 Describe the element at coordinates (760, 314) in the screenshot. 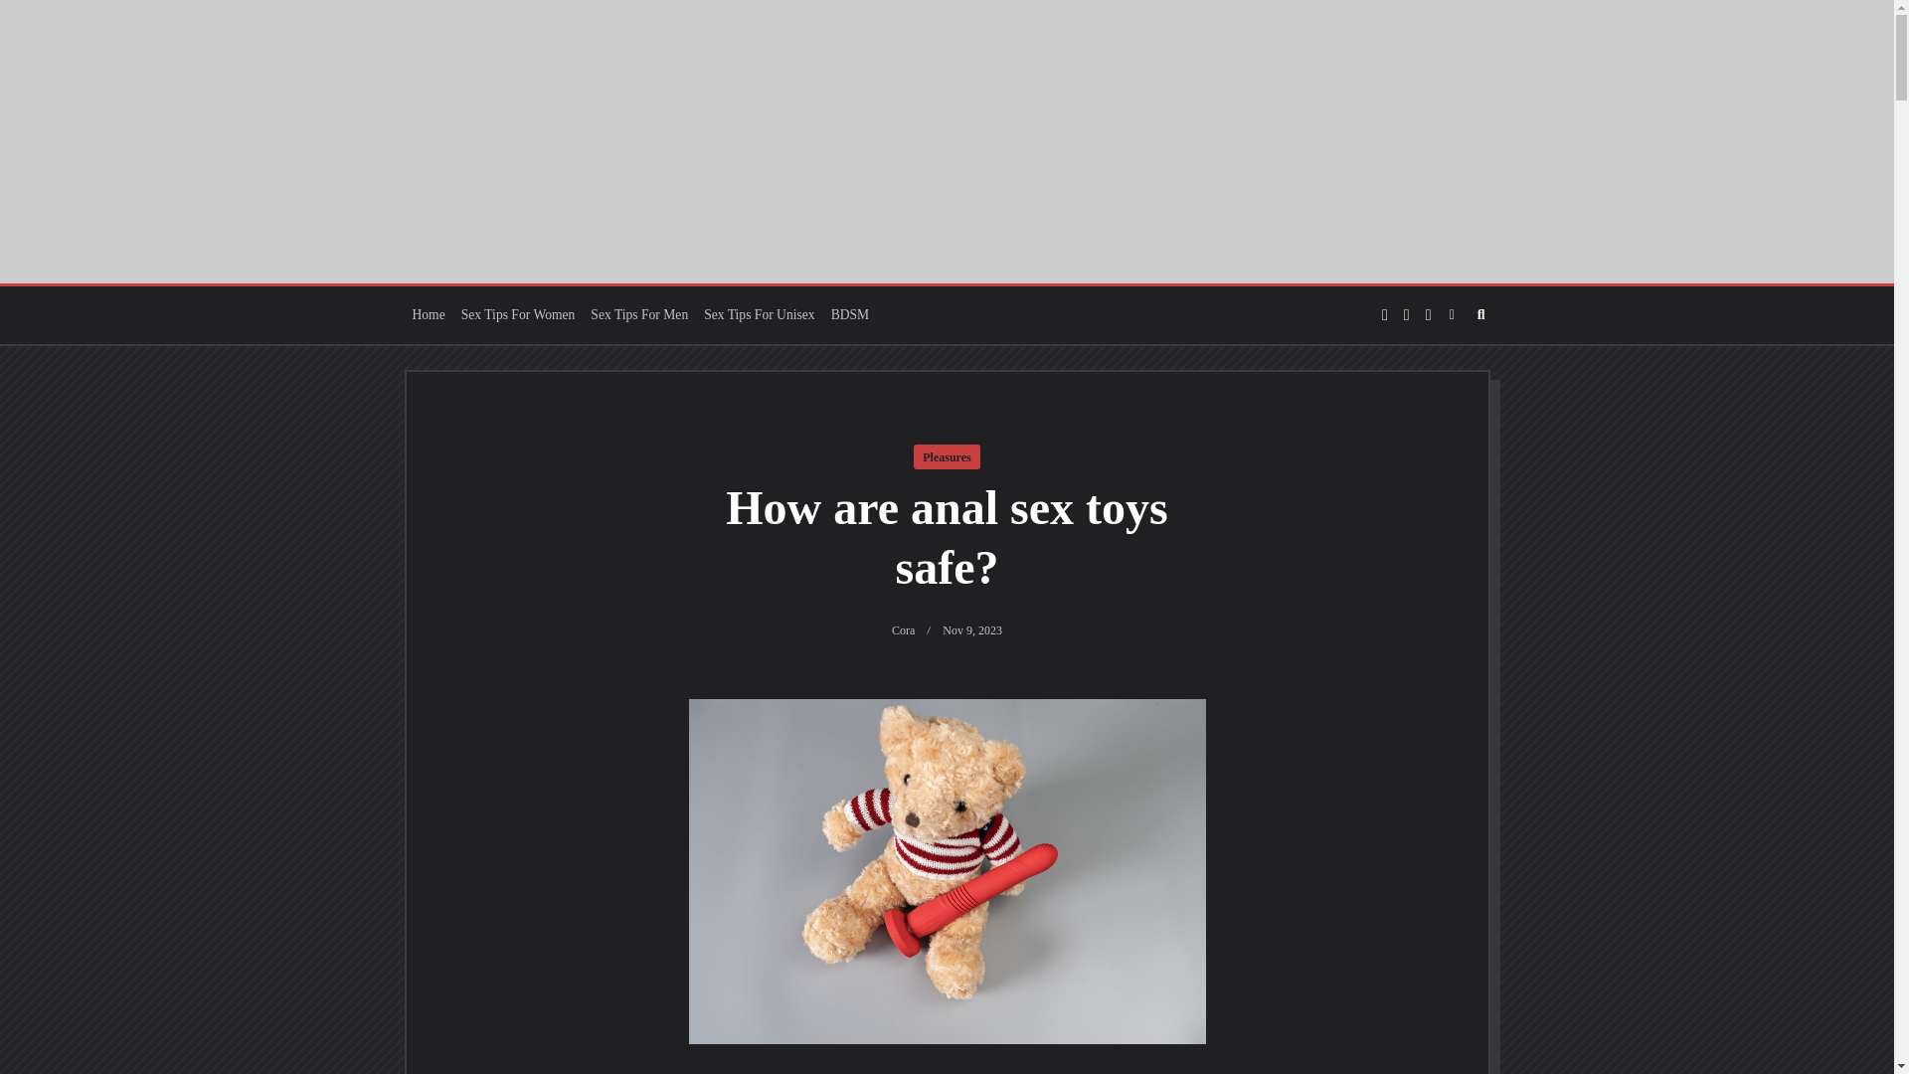

I see `Sex Tips For Unisex` at that location.